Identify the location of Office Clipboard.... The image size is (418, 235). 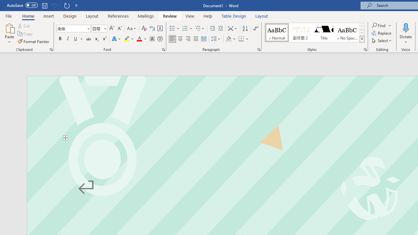
(51, 50).